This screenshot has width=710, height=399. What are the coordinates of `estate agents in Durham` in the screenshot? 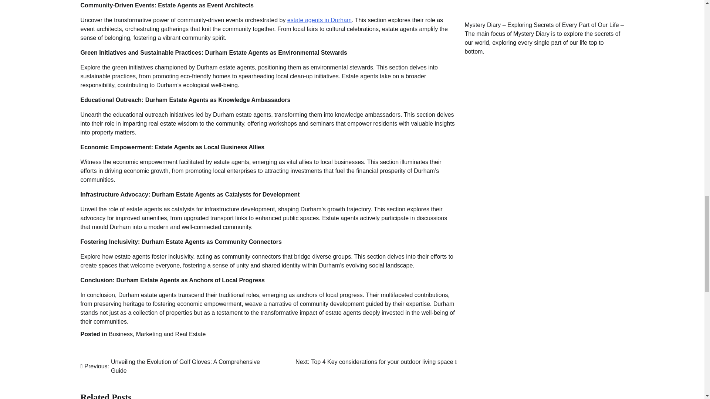 It's located at (376, 362).